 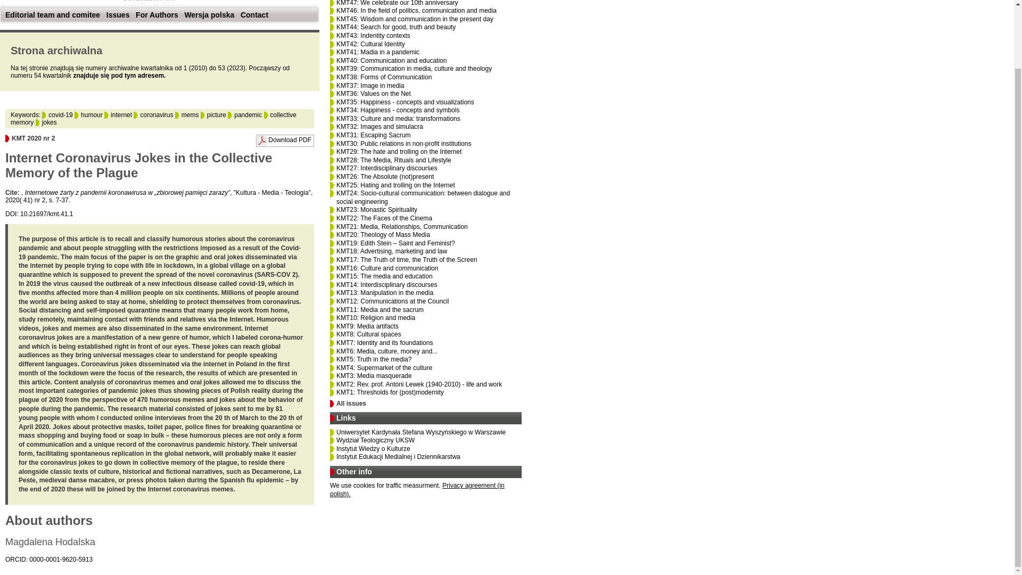 What do you see at coordinates (46, 122) in the screenshot?
I see `jokes` at bounding box center [46, 122].